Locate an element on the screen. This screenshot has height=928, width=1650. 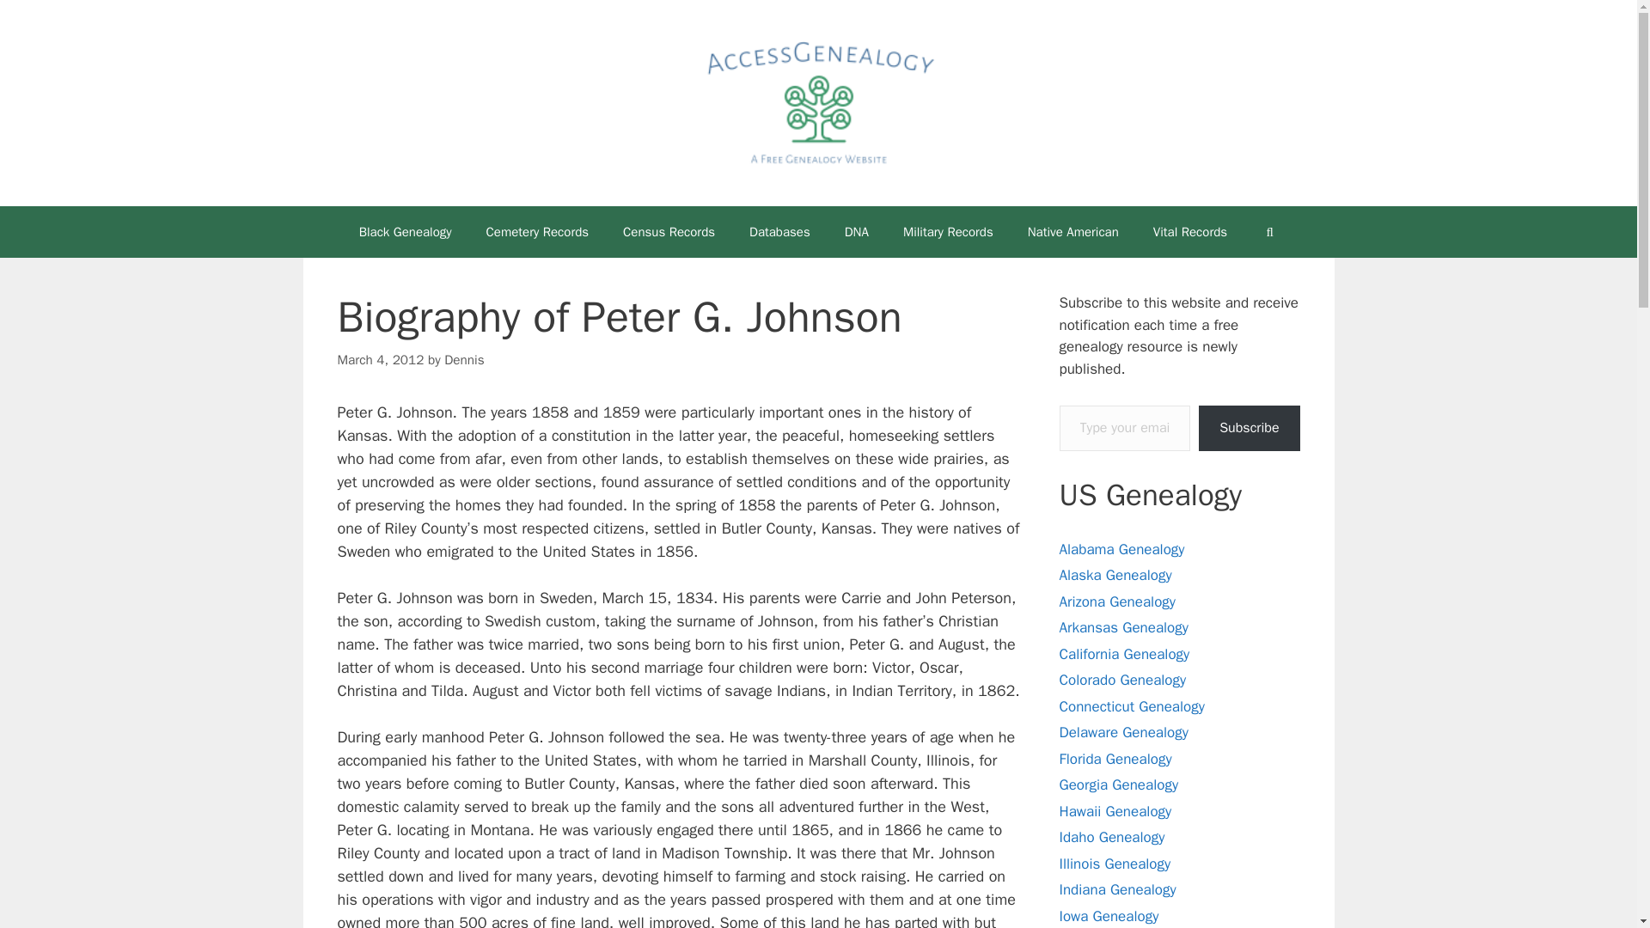
Native American History and Genealogy is located at coordinates (1072, 232).